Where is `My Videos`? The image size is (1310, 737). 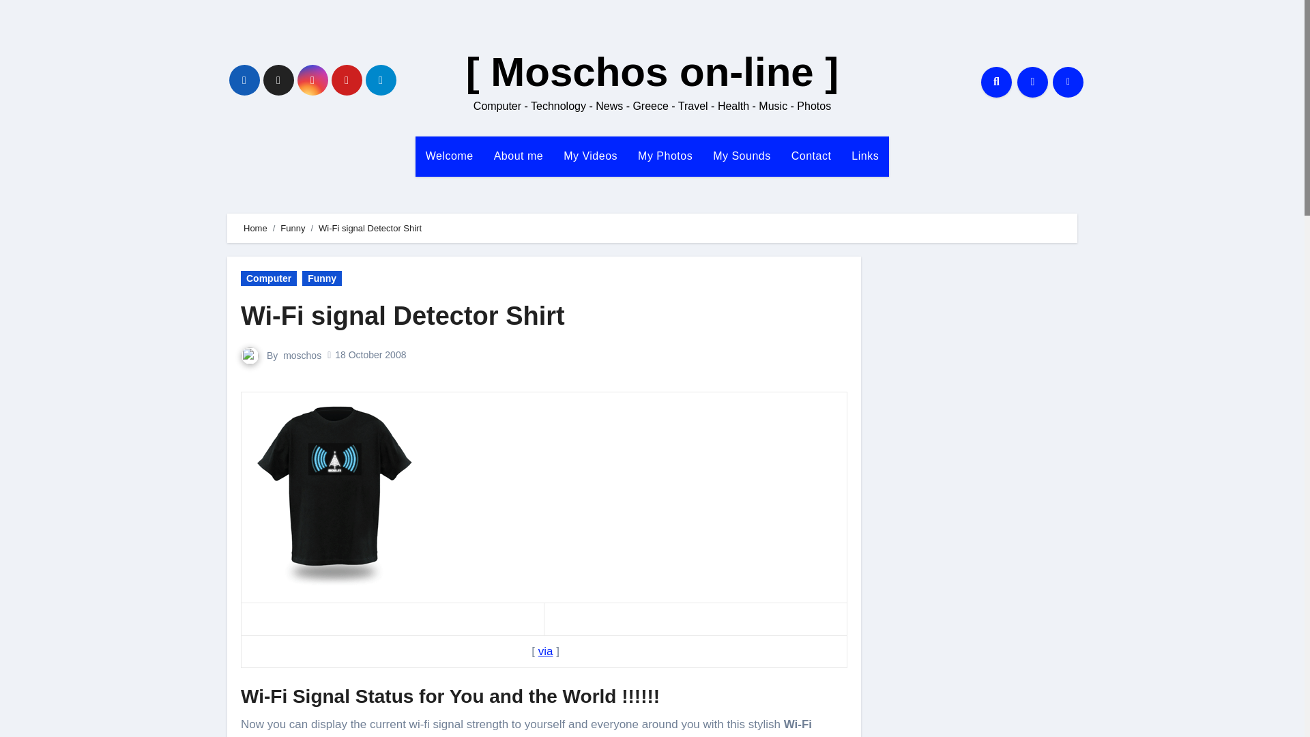
My Videos is located at coordinates (589, 156).